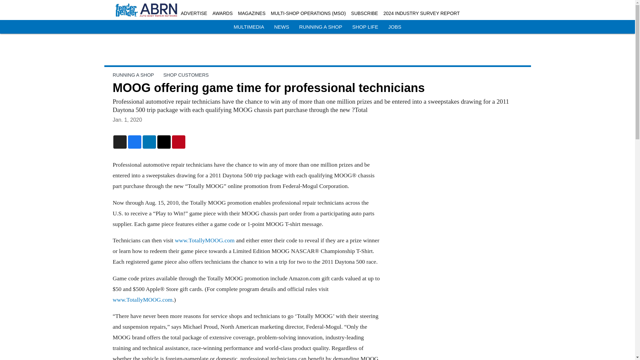 The width and height of the screenshot is (640, 360). Describe the element at coordinates (281, 27) in the screenshot. I see `NEWS` at that location.